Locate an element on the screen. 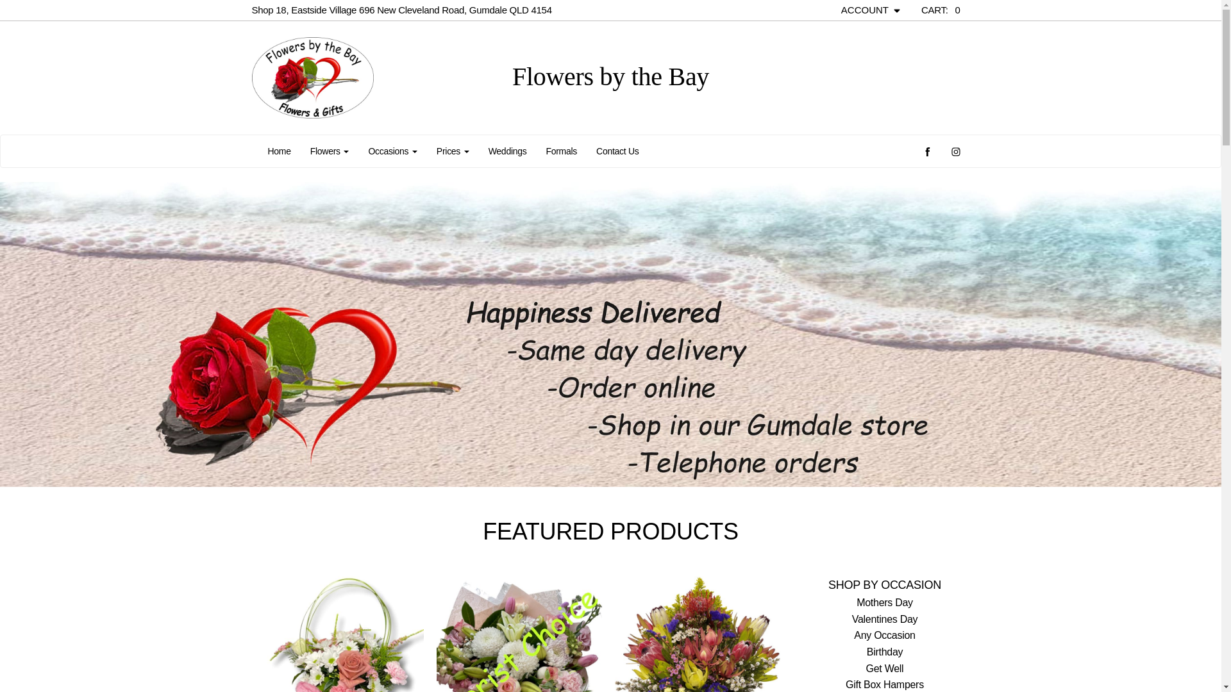 Image resolution: width=1231 pixels, height=692 pixels. Contact Us is located at coordinates (617, 151).